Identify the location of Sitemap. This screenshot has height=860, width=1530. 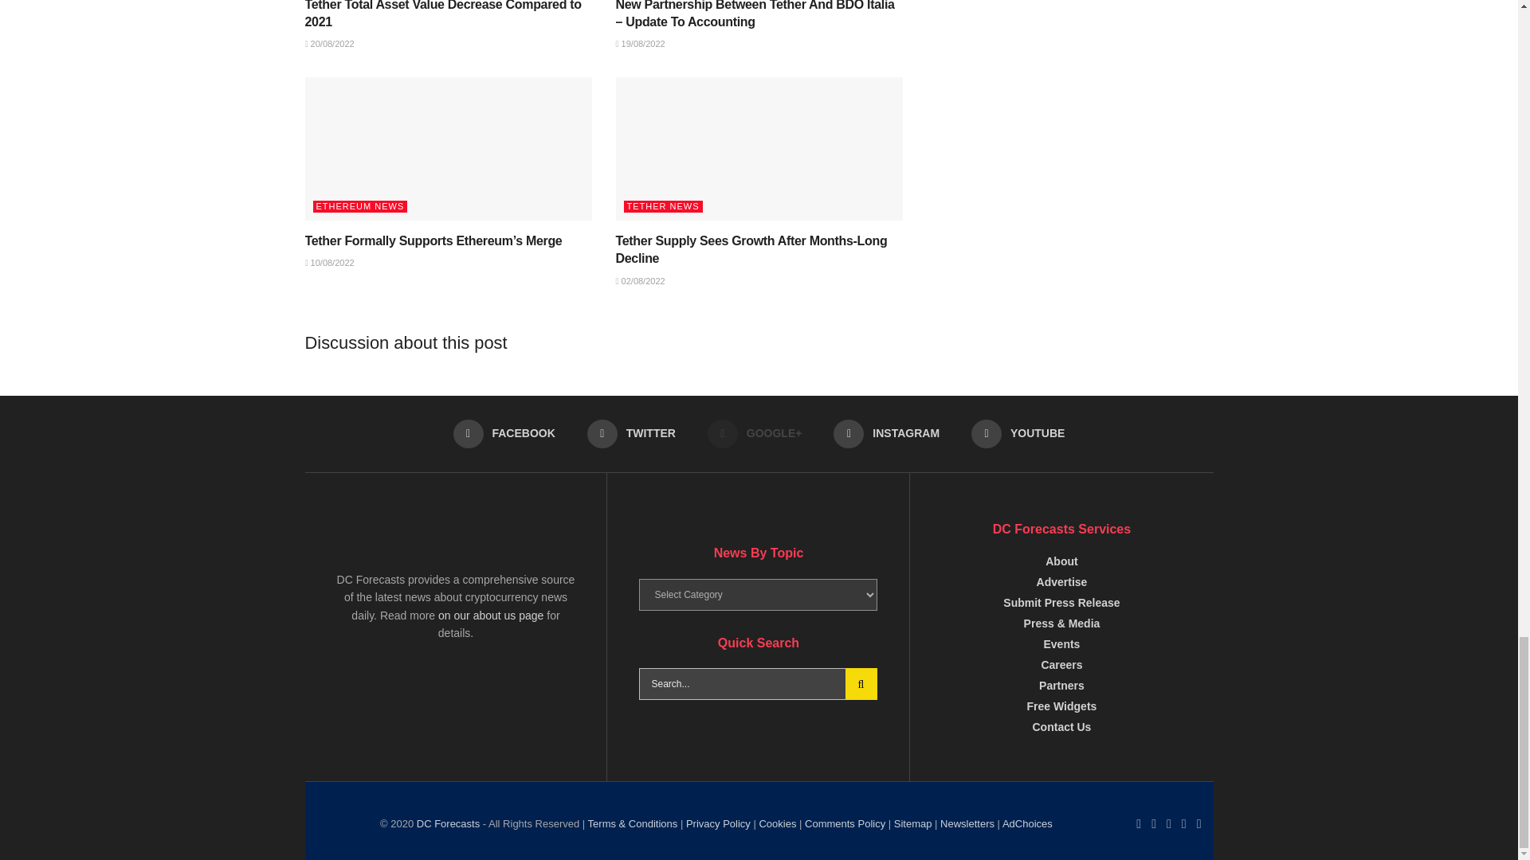
(912, 823).